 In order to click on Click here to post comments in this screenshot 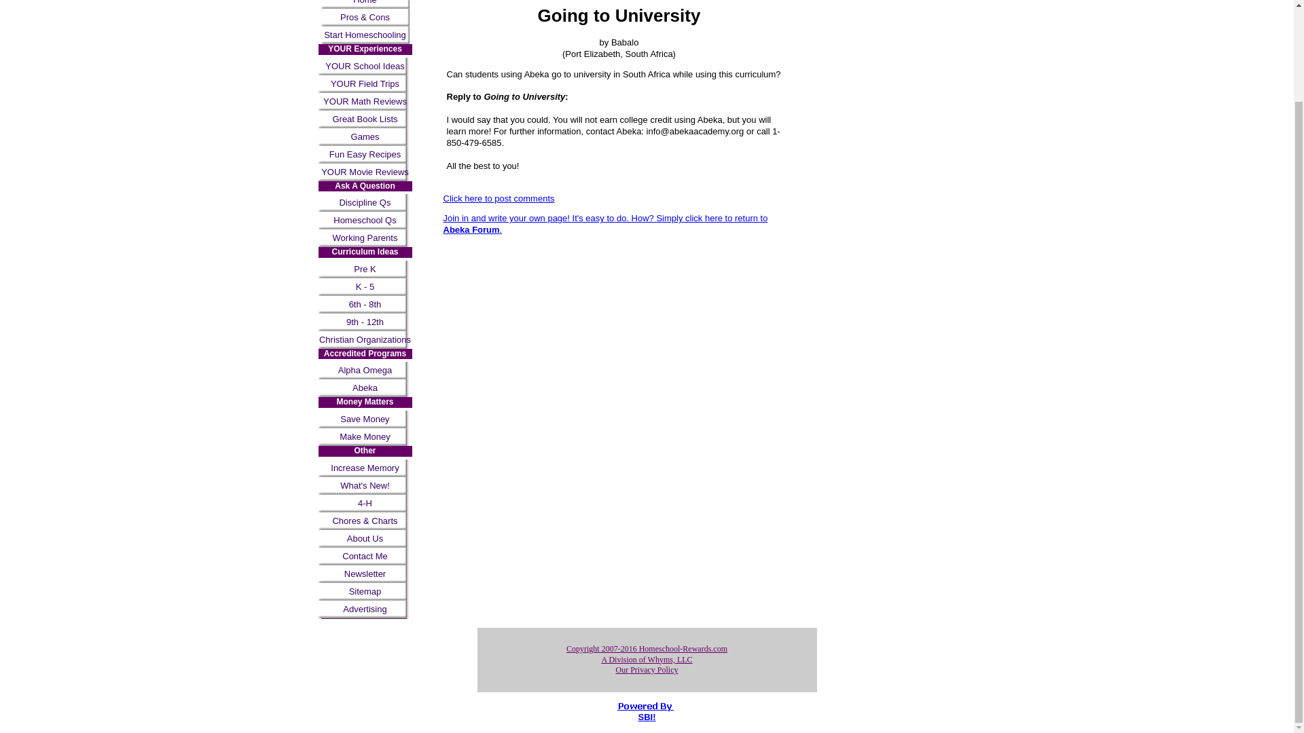, I will do `click(499, 198)`.